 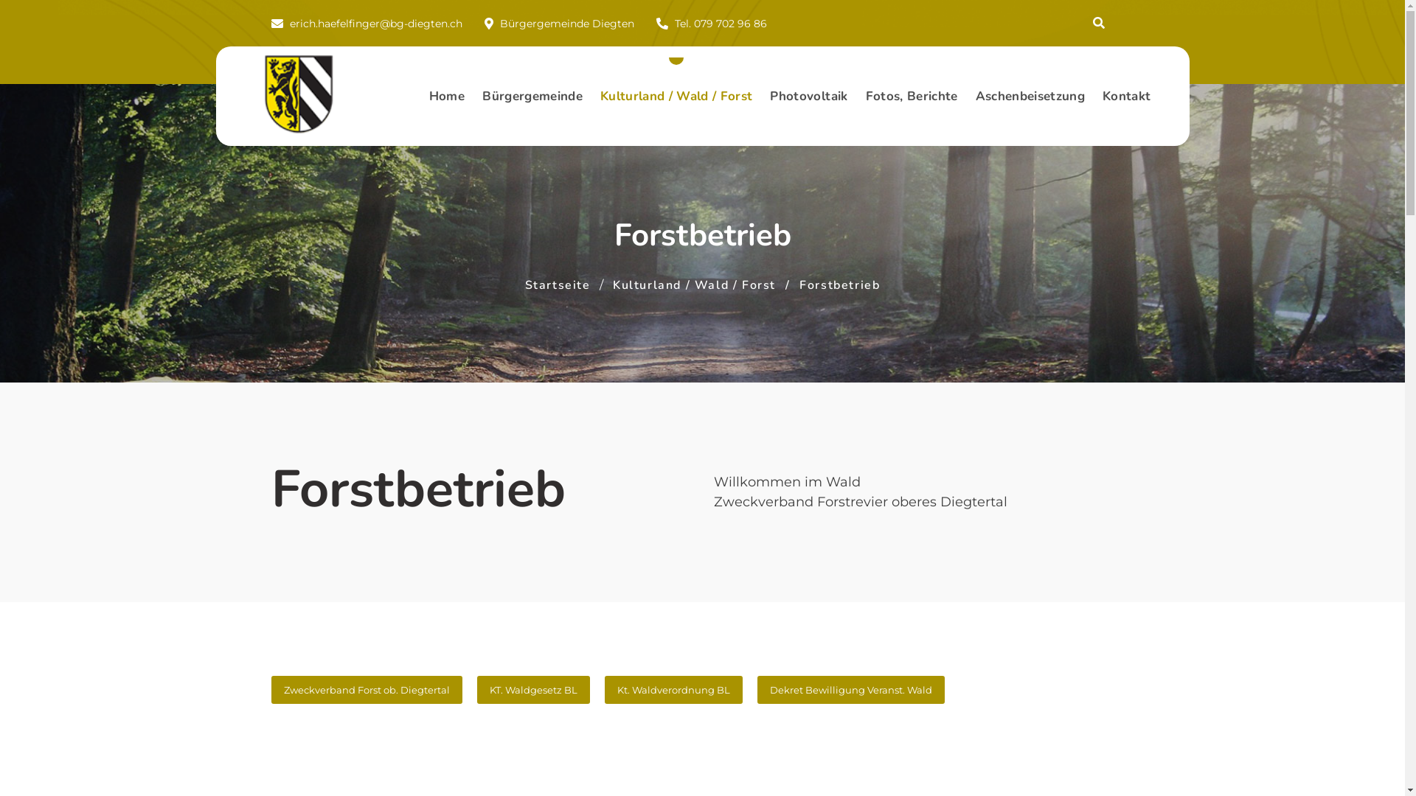 What do you see at coordinates (912, 96) in the screenshot?
I see `Fotos, Berichte` at bounding box center [912, 96].